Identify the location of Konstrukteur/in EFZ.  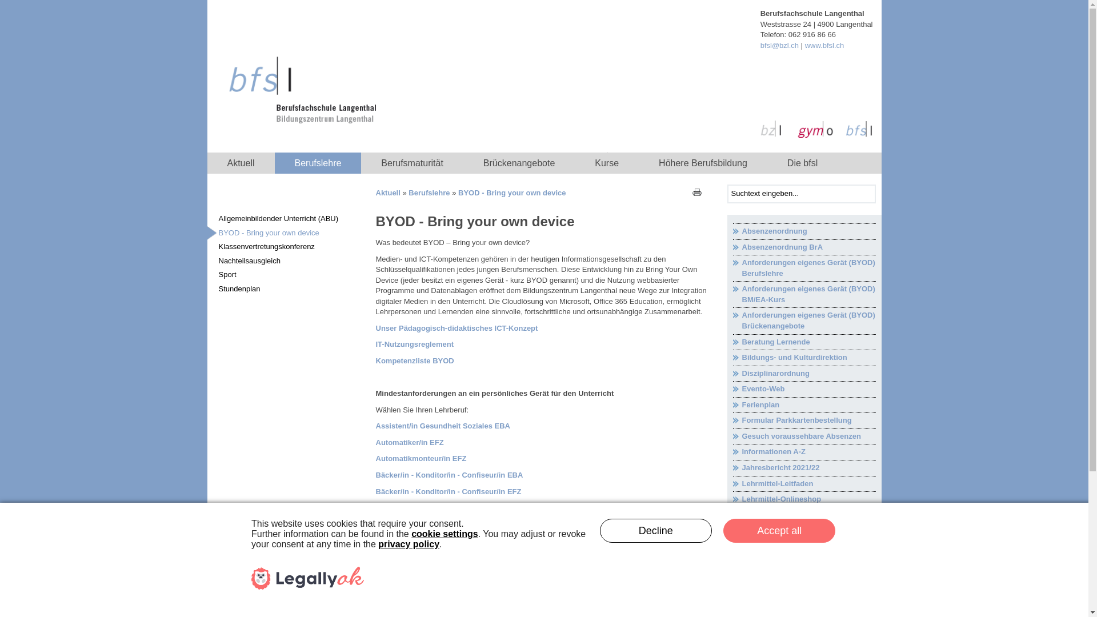
(411, 590).